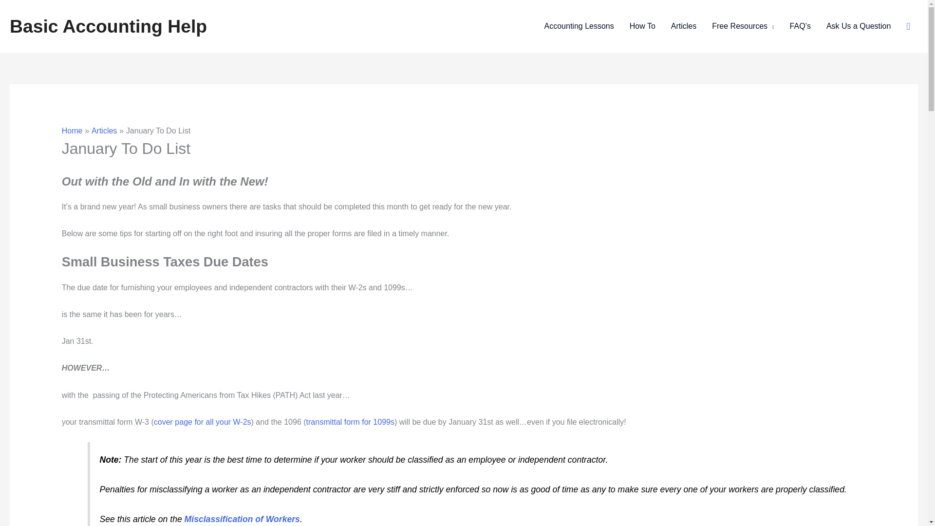  What do you see at coordinates (859, 26) in the screenshot?
I see `Ask Us a Question` at bounding box center [859, 26].